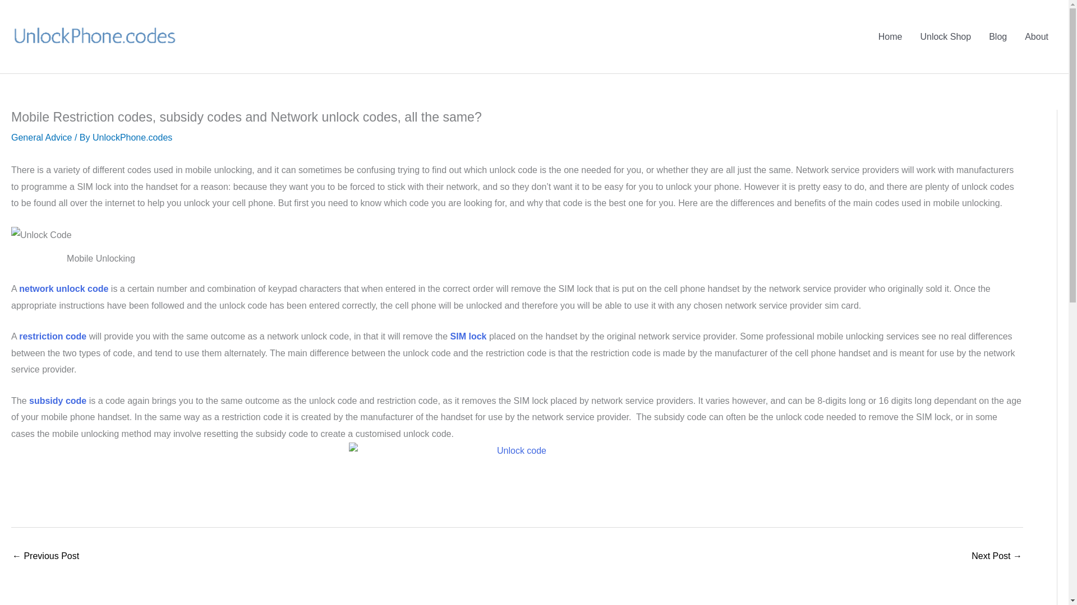  What do you see at coordinates (45, 557) in the screenshot?
I see `Cell Phone Unlocking: Why and when to do it` at bounding box center [45, 557].